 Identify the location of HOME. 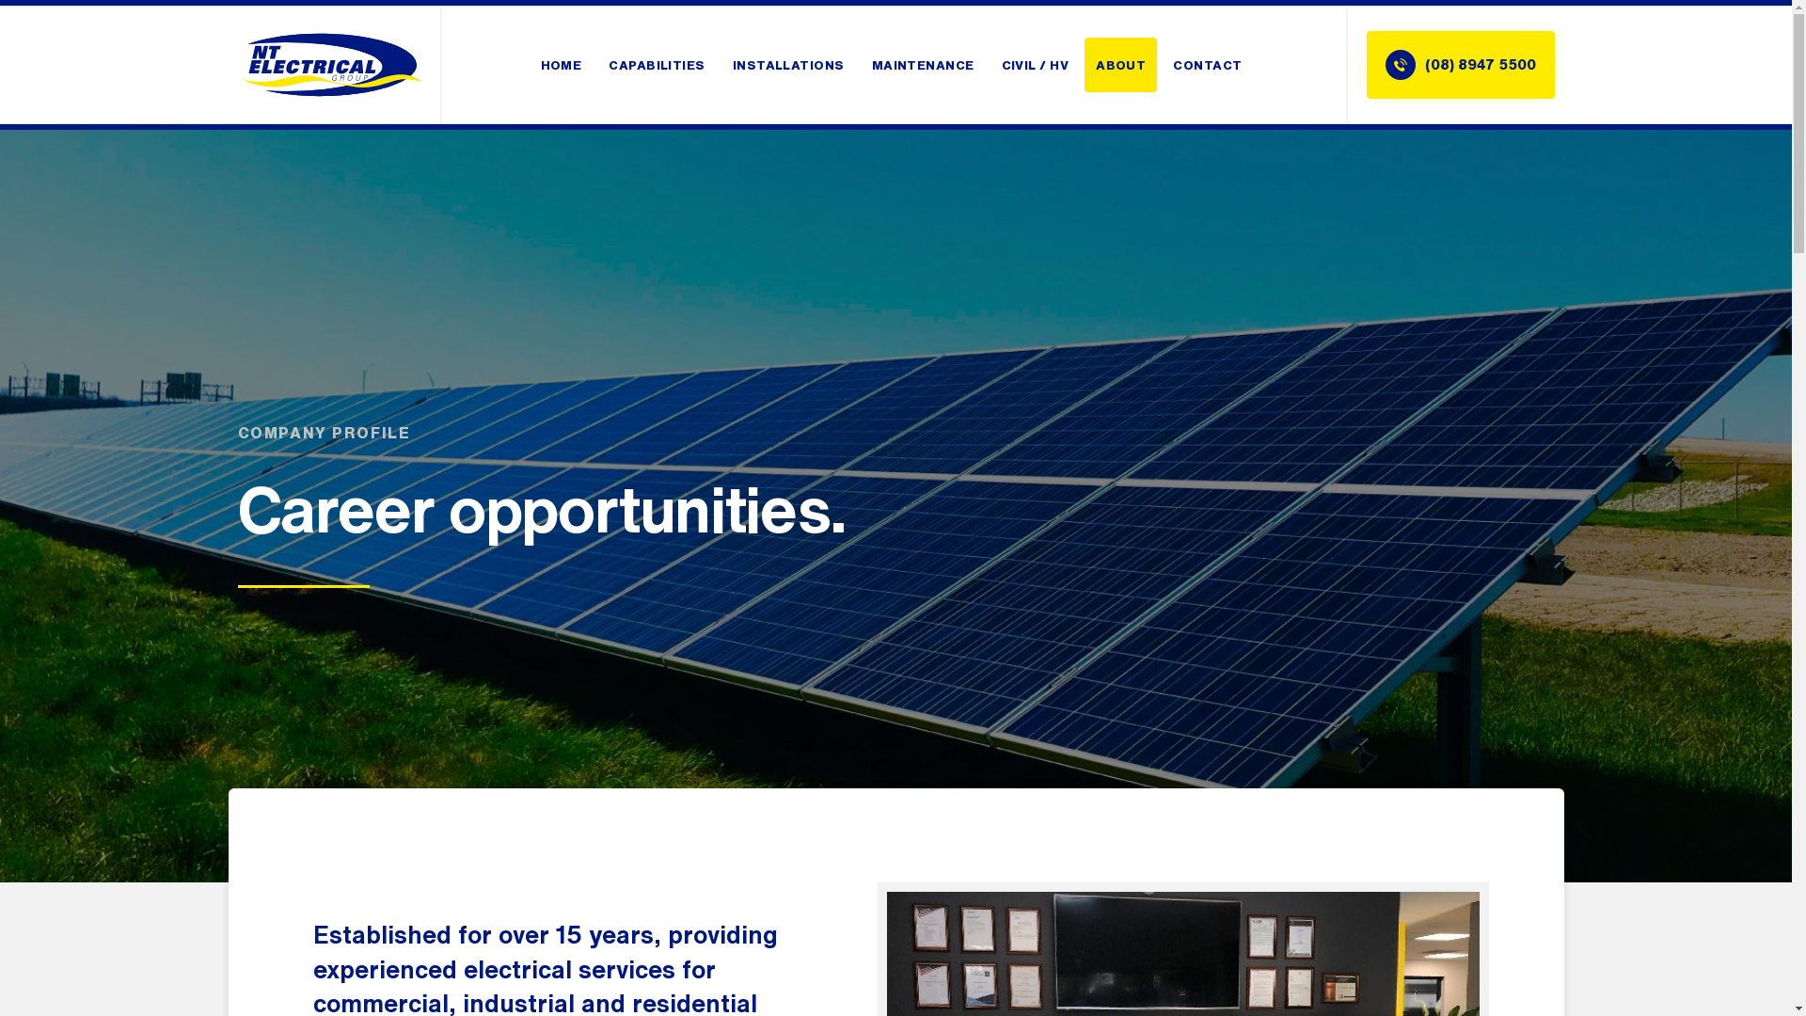
(562, 65).